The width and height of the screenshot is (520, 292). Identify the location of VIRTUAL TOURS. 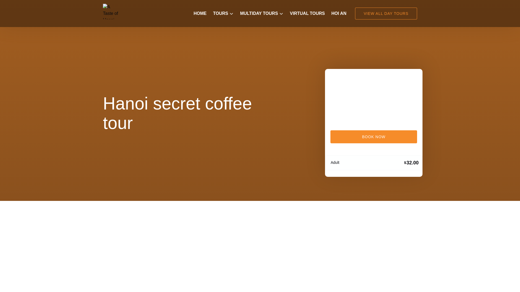
(307, 14).